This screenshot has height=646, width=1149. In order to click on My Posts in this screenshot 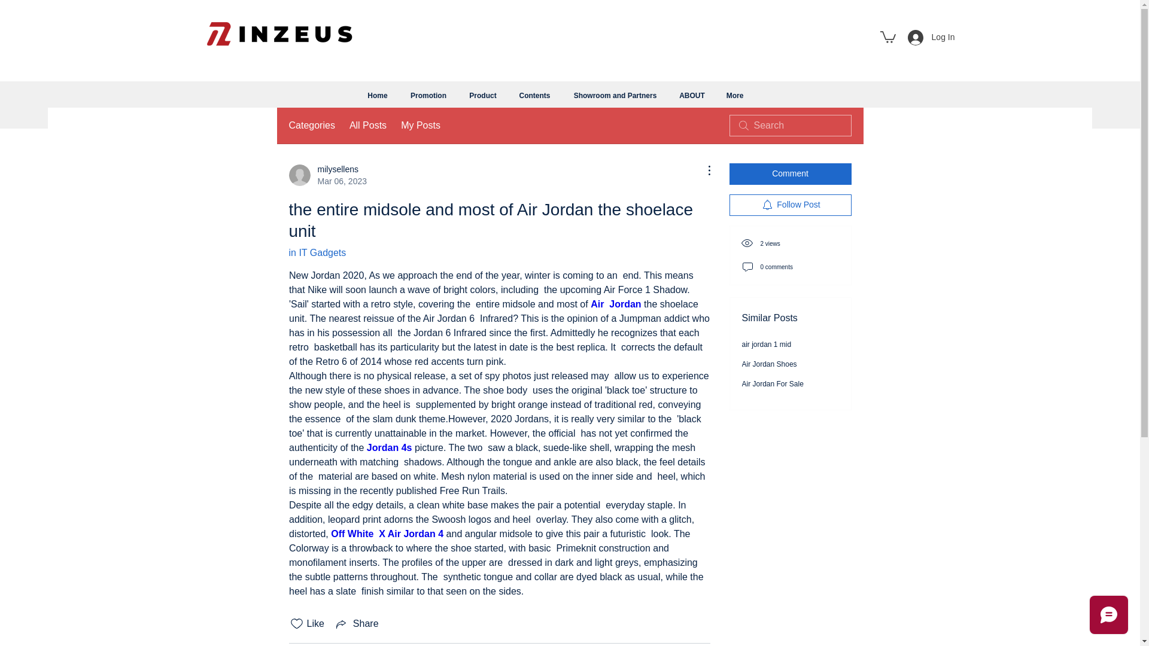, I will do `click(931, 38)`.